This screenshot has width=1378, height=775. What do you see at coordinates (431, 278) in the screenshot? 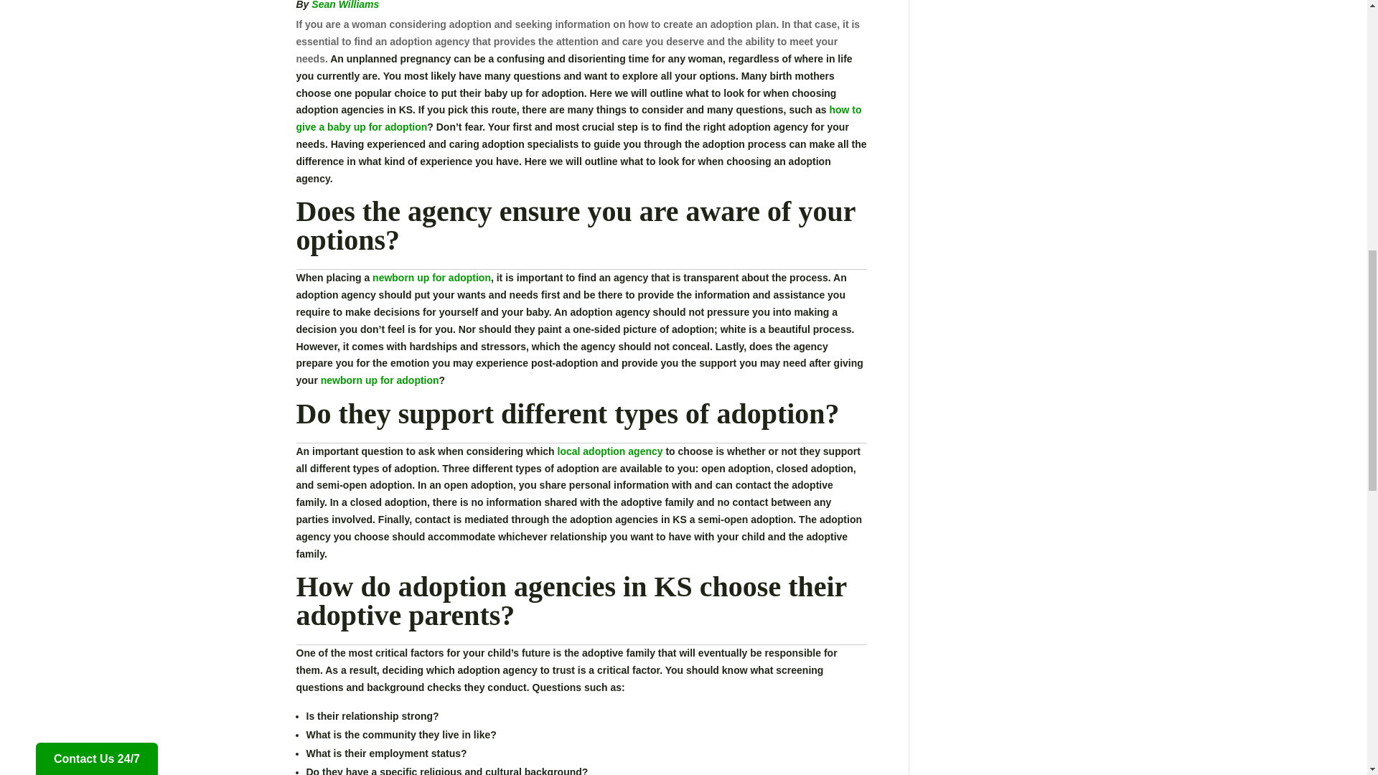
I see `newborn up for adoption` at bounding box center [431, 278].